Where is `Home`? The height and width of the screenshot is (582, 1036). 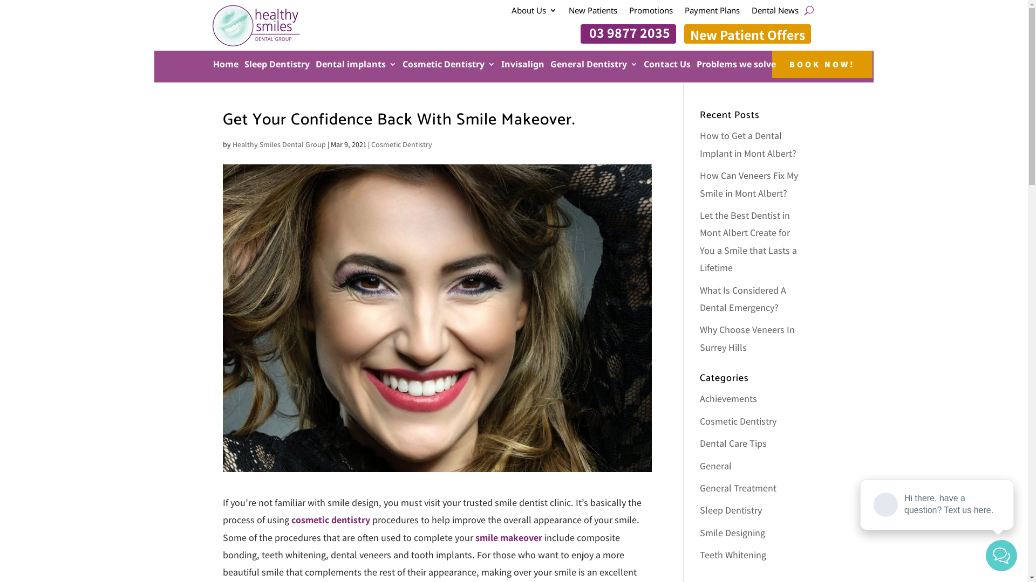
Home is located at coordinates (226, 67).